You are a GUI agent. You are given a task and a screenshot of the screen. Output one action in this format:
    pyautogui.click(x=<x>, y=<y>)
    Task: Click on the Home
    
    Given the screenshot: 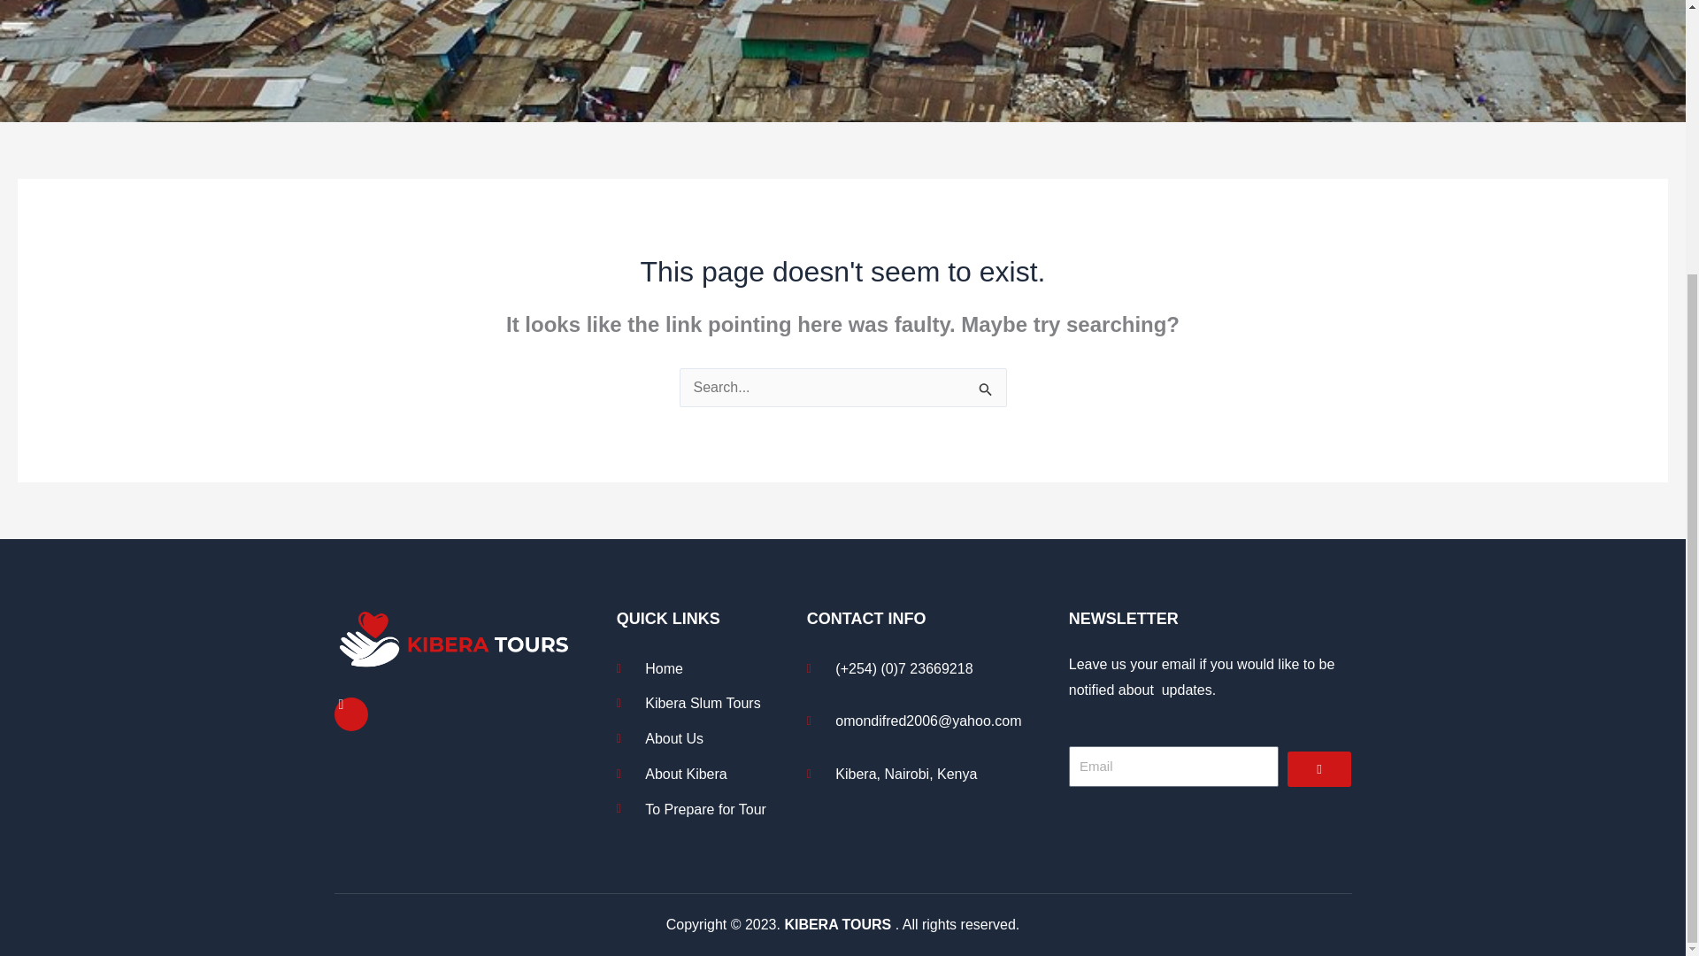 What is the action you would take?
    pyautogui.click(x=707, y=669)
    